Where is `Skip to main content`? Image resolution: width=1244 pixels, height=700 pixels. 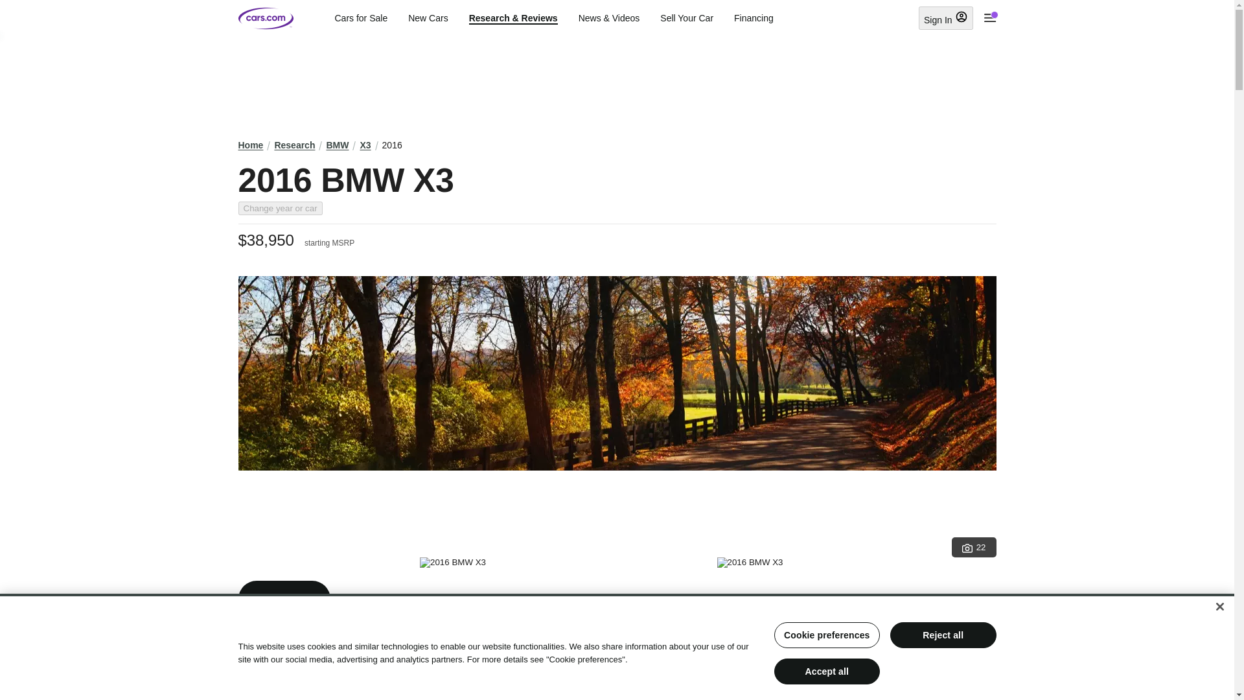
Skip to main content is located at coordinates (10, 10).